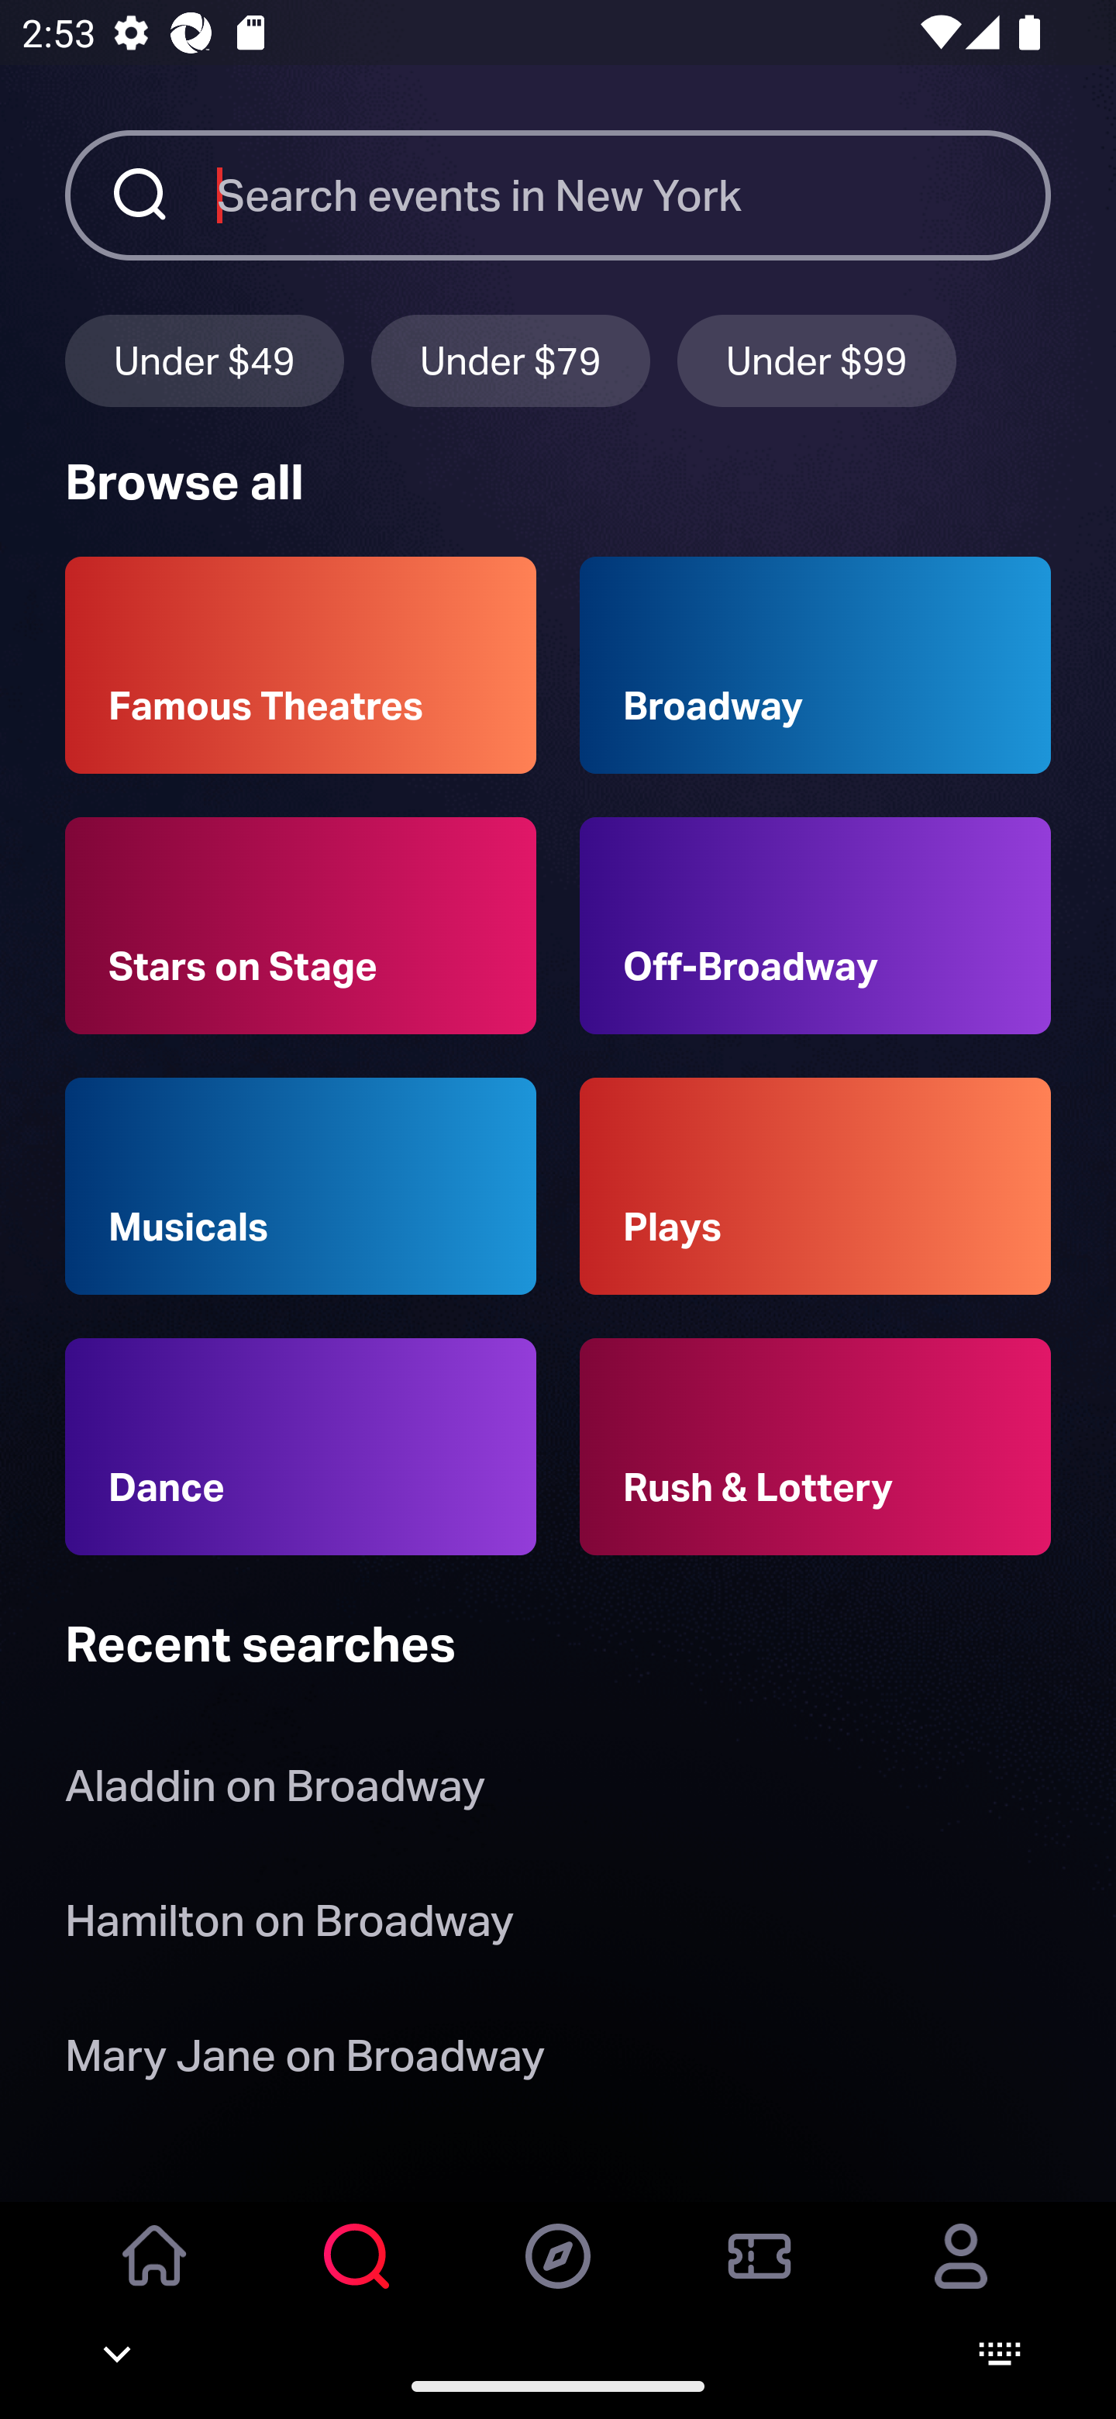 Image resolution: width=1116 pixels, height=2419 pixels. I want to click on Aladdin on Broadway, so click(274, 1793).